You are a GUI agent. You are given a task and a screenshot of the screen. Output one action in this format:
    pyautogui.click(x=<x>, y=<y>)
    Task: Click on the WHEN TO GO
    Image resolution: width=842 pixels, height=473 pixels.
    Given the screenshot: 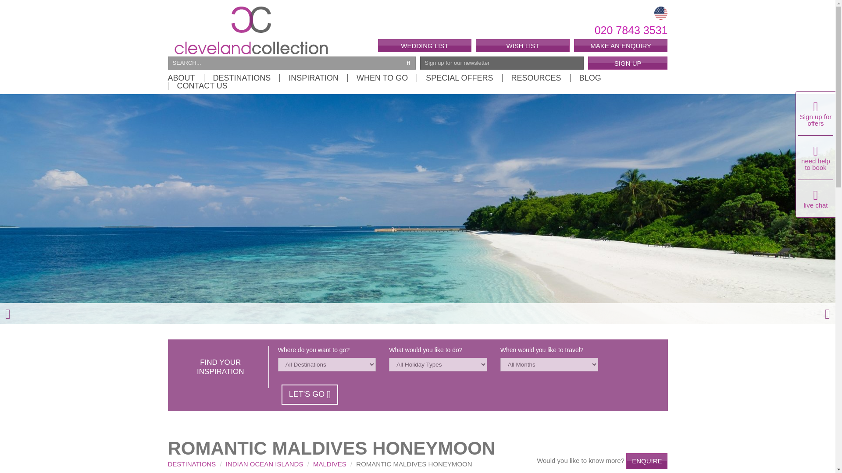 What is the action you would take?
    pyautogui.click(x=382, y=78)
    